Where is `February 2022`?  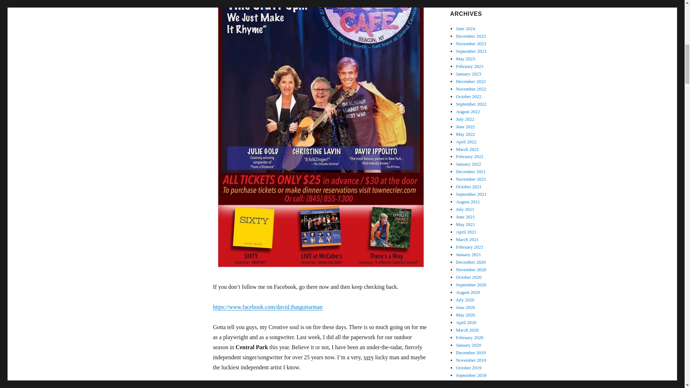 February 2022 is located at coordinates (470, 156).